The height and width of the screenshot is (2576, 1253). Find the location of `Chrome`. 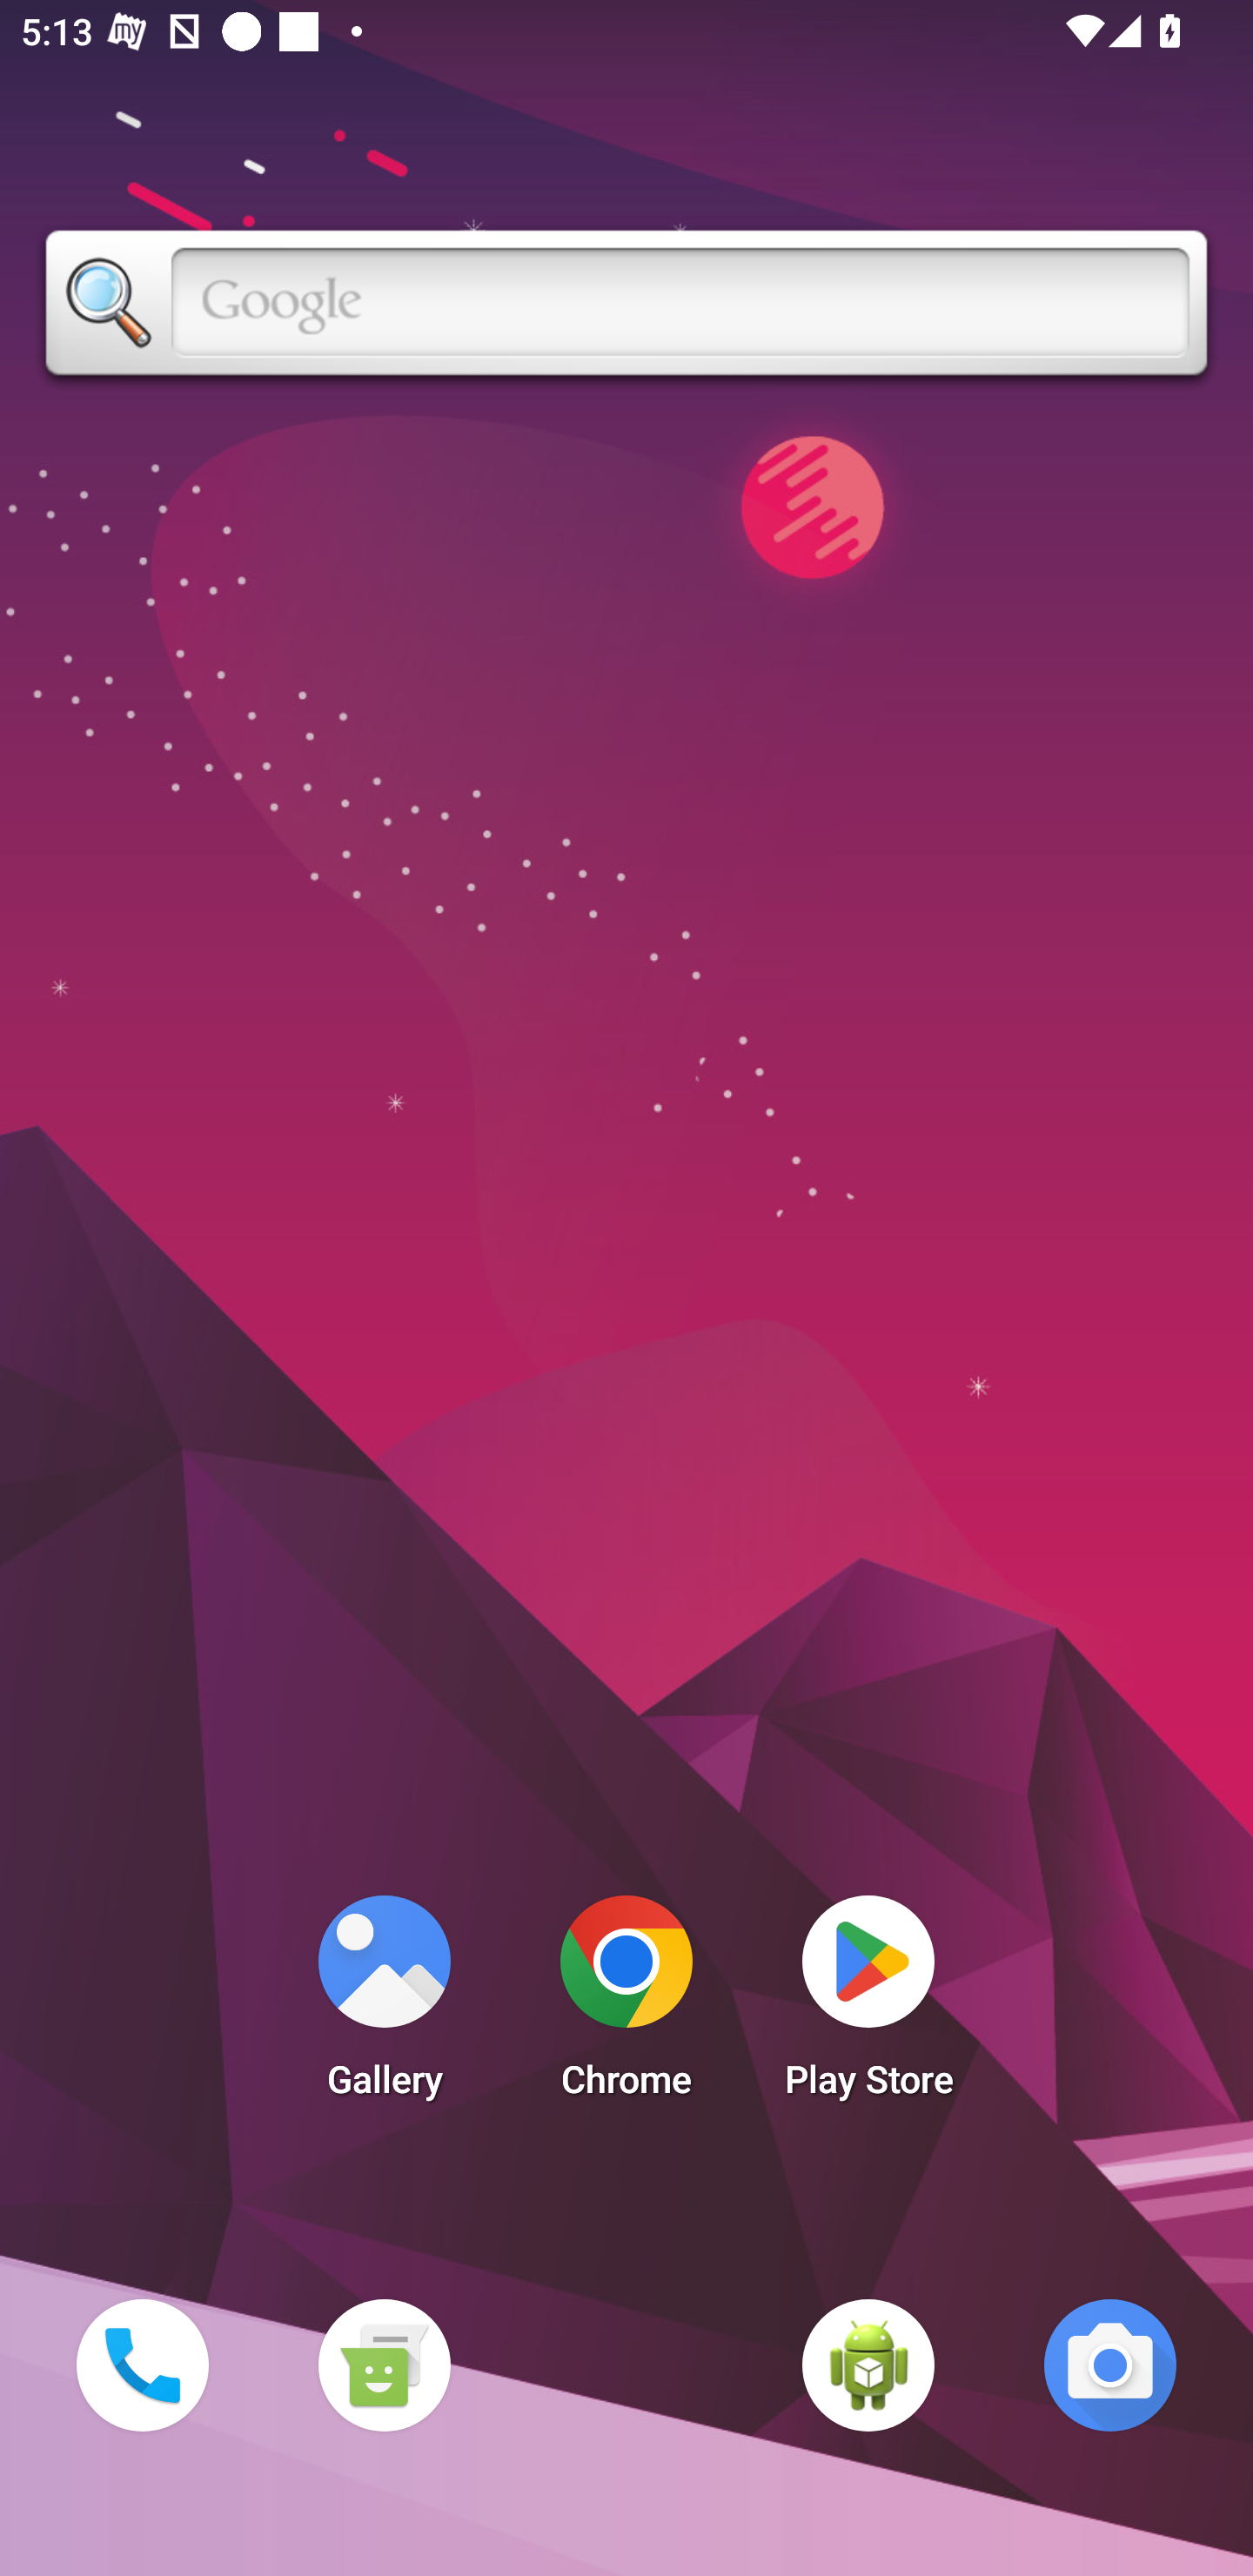

Chrome is located at coordinates (626, 2005).